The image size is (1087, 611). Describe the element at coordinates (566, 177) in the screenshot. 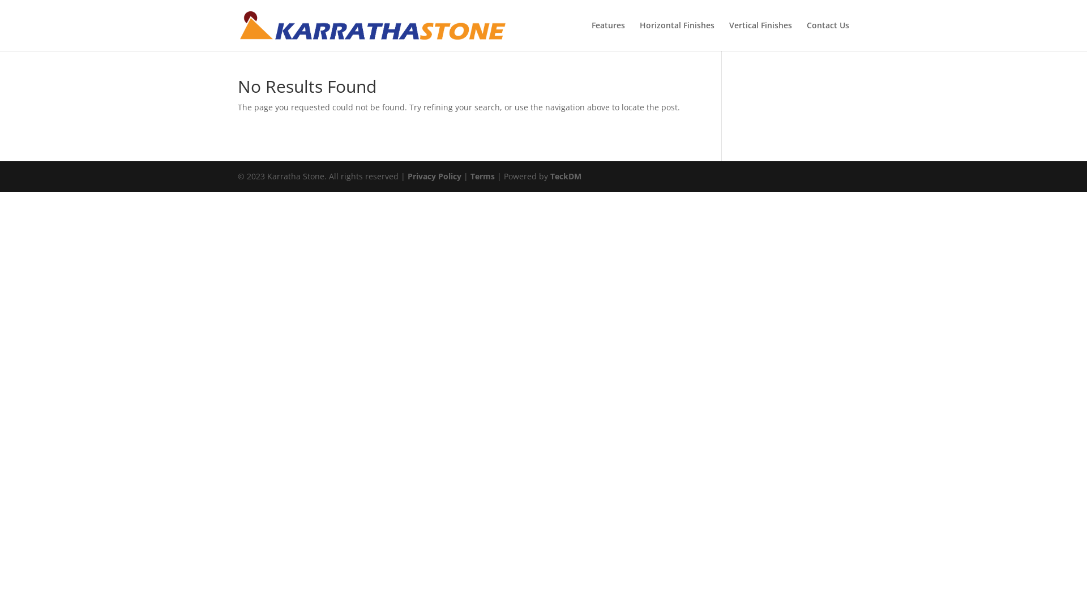

I see `TeckDM` at that location.